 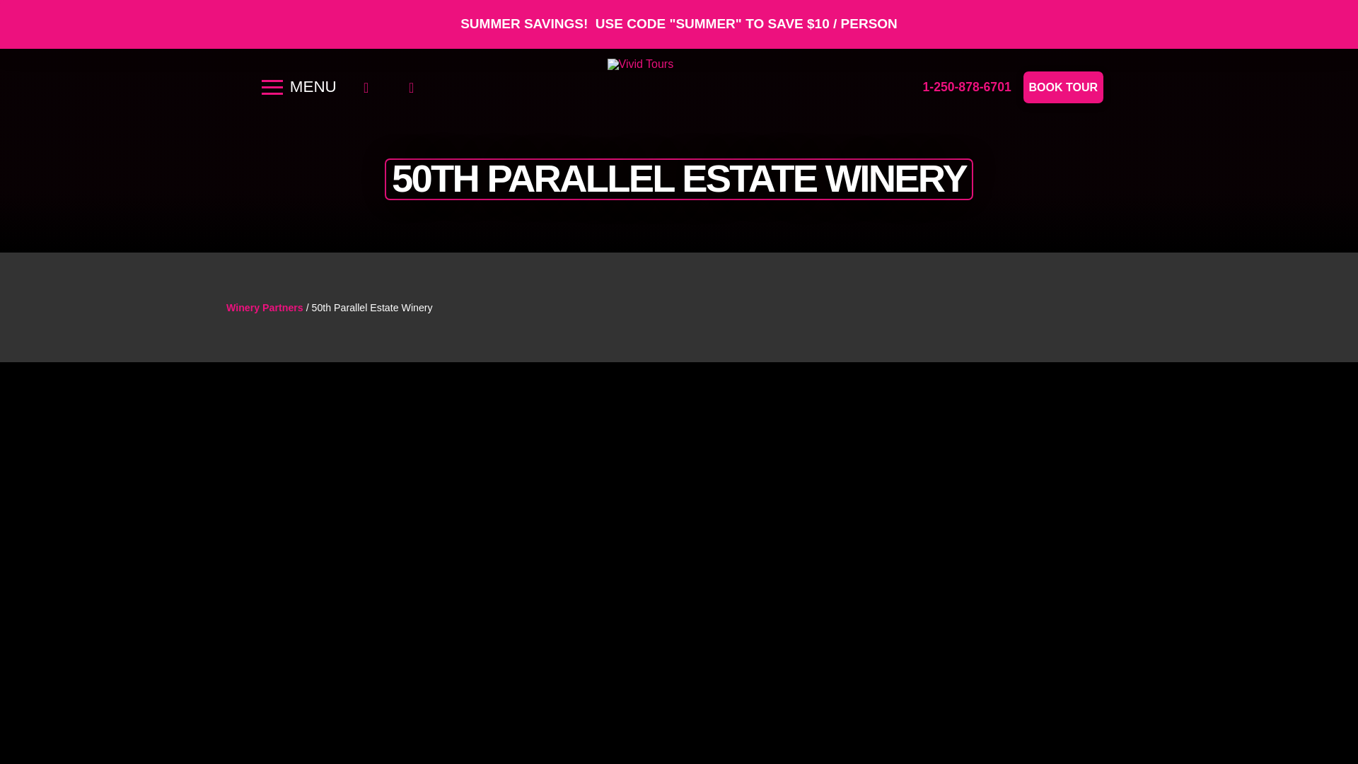 I want to click on BOOK TOUR, so click(x=1063, y=87).